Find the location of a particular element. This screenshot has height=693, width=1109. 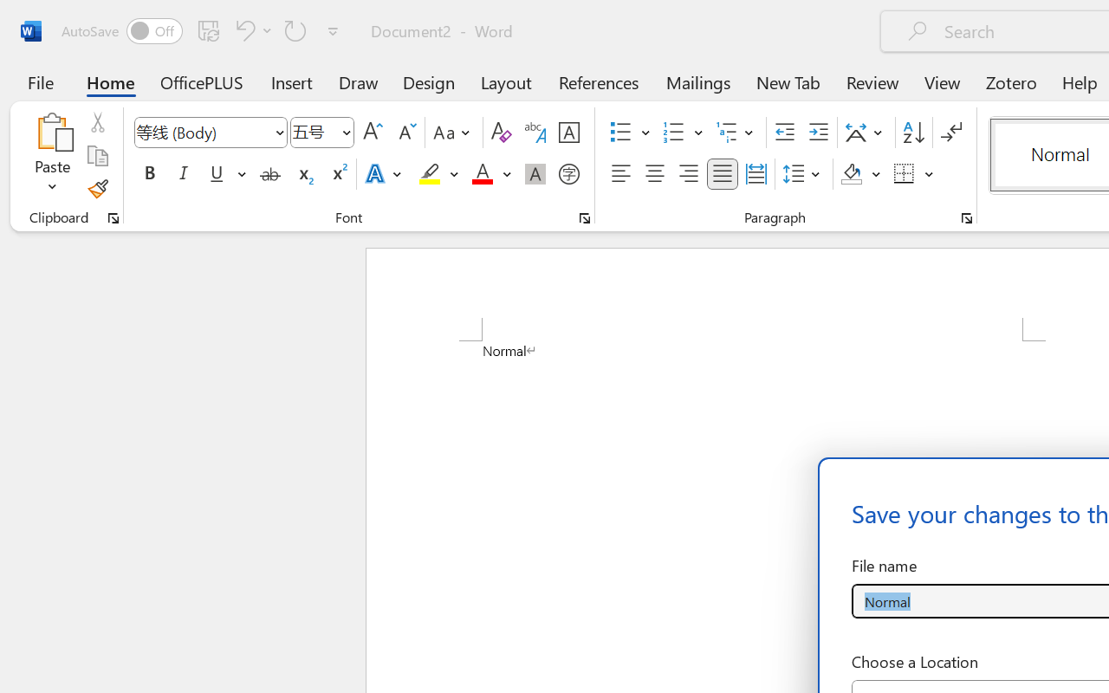

Shading RGB(0, 0, 0) is located at coordinates (851, 174).